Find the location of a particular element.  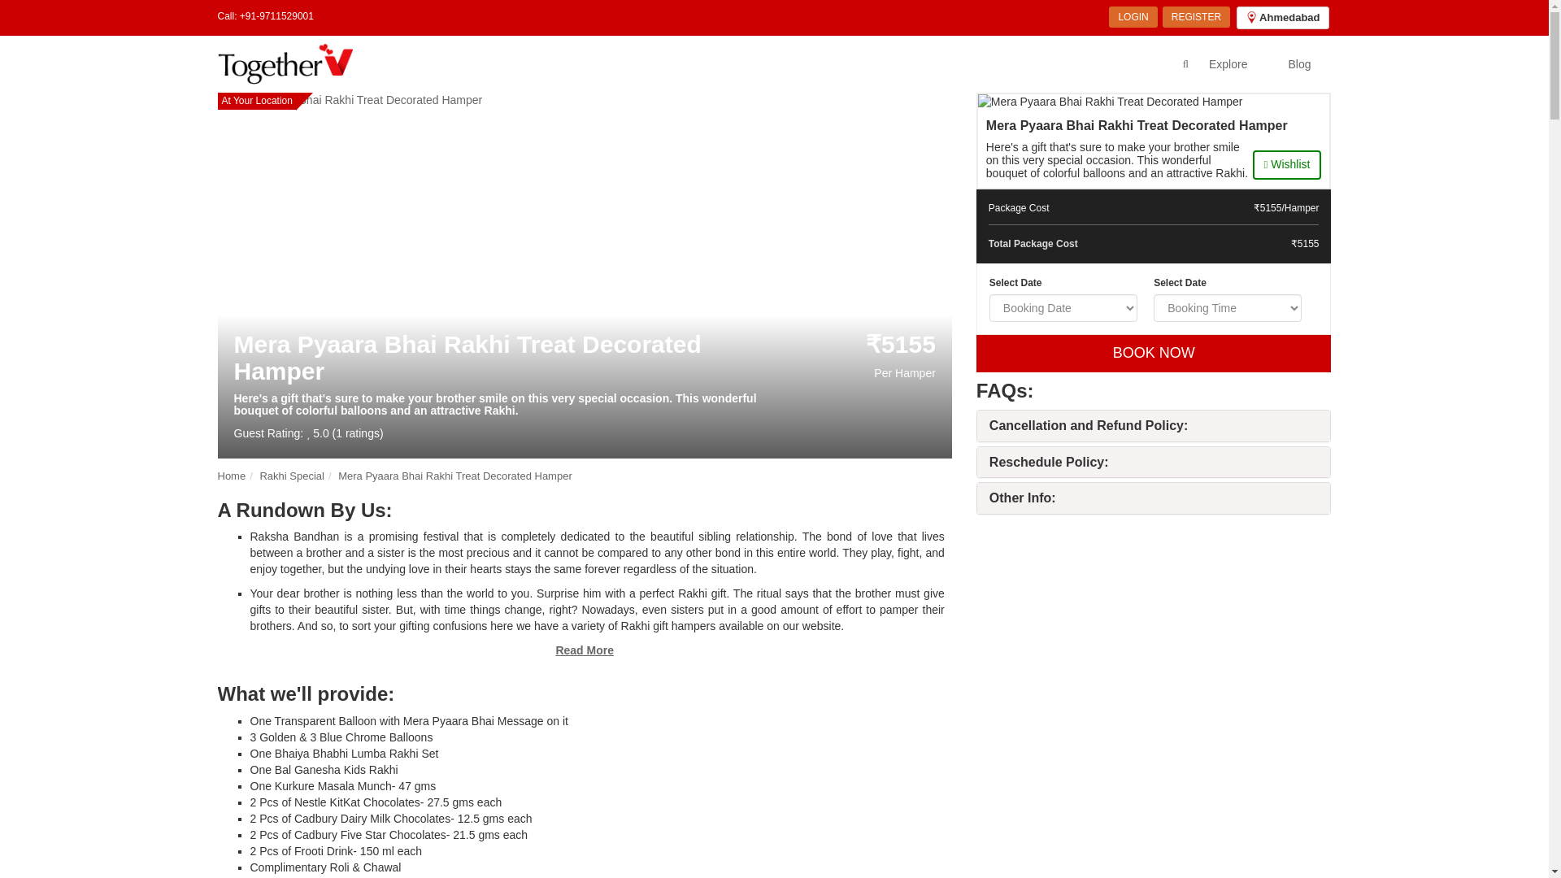

Other Info: is located at coordinates (1023, 498).